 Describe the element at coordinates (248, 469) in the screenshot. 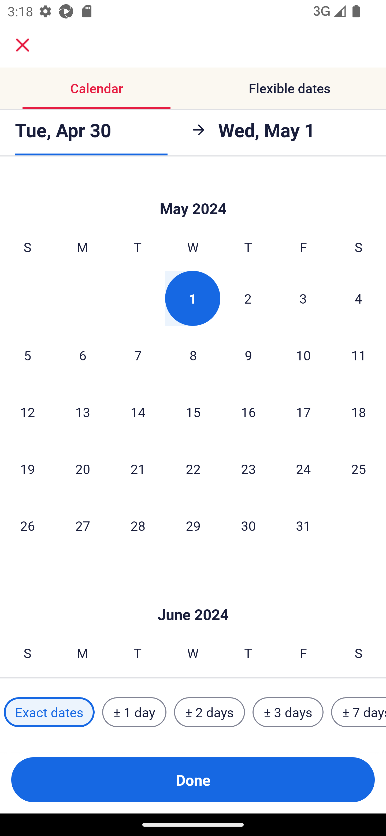

I see `23 Thursday, May 23, 2024` at that location.